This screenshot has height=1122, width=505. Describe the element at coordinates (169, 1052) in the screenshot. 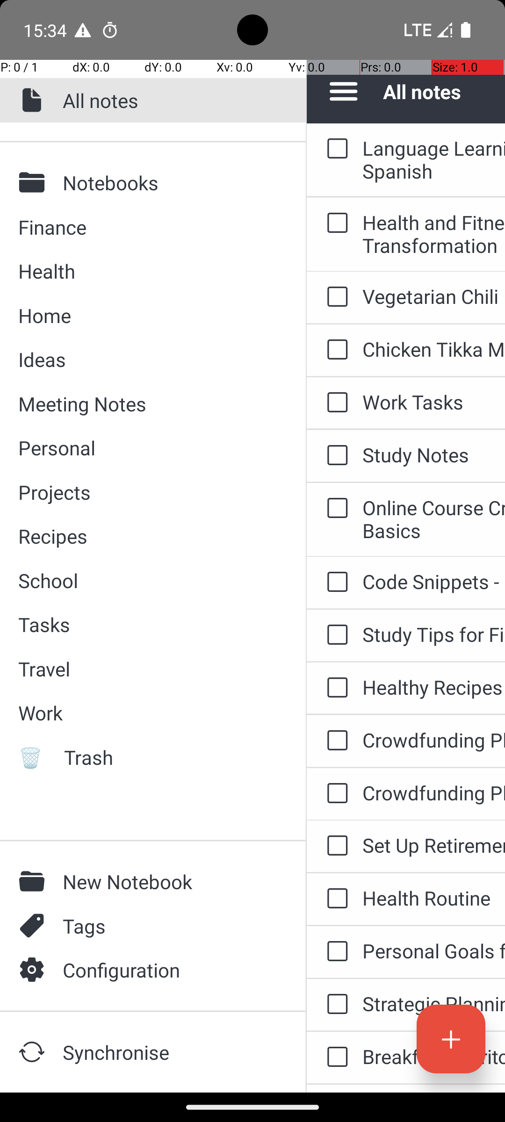

I see `Synchronise` at that location.